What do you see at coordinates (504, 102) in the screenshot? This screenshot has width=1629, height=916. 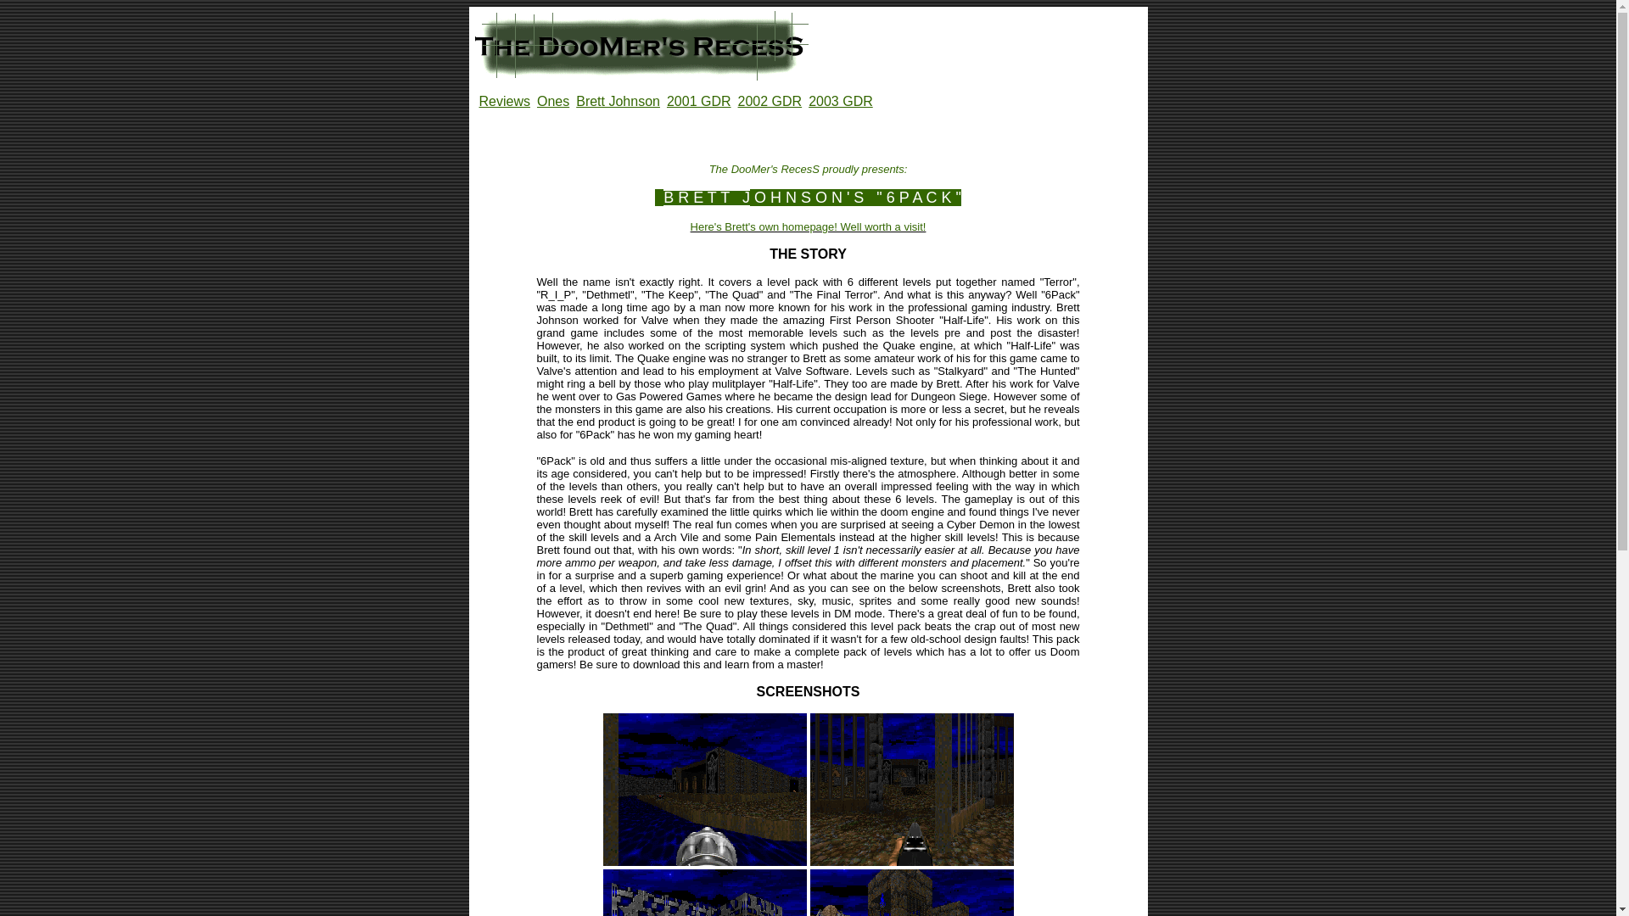 I see `Reviews` at bounding box center [504, 102].